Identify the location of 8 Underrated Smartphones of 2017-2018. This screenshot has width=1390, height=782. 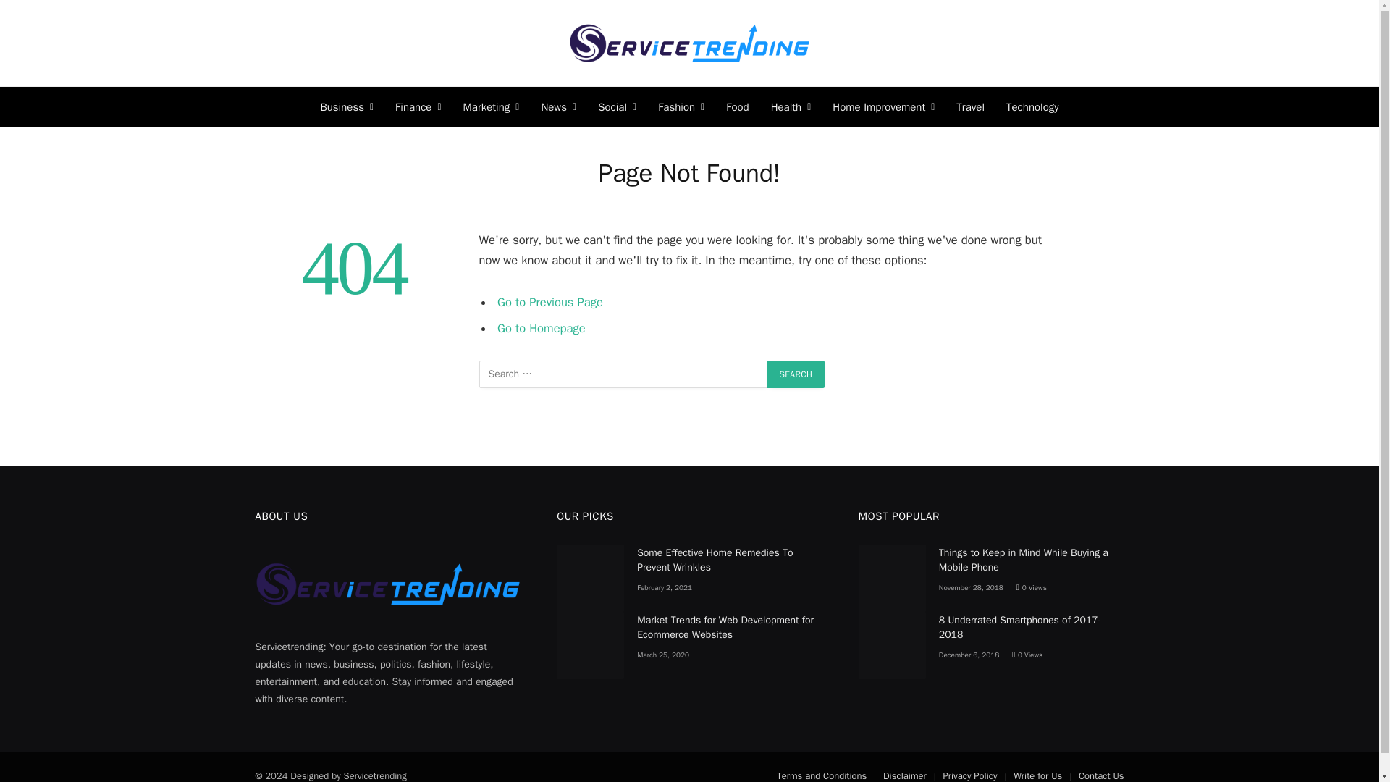
(892, 645).